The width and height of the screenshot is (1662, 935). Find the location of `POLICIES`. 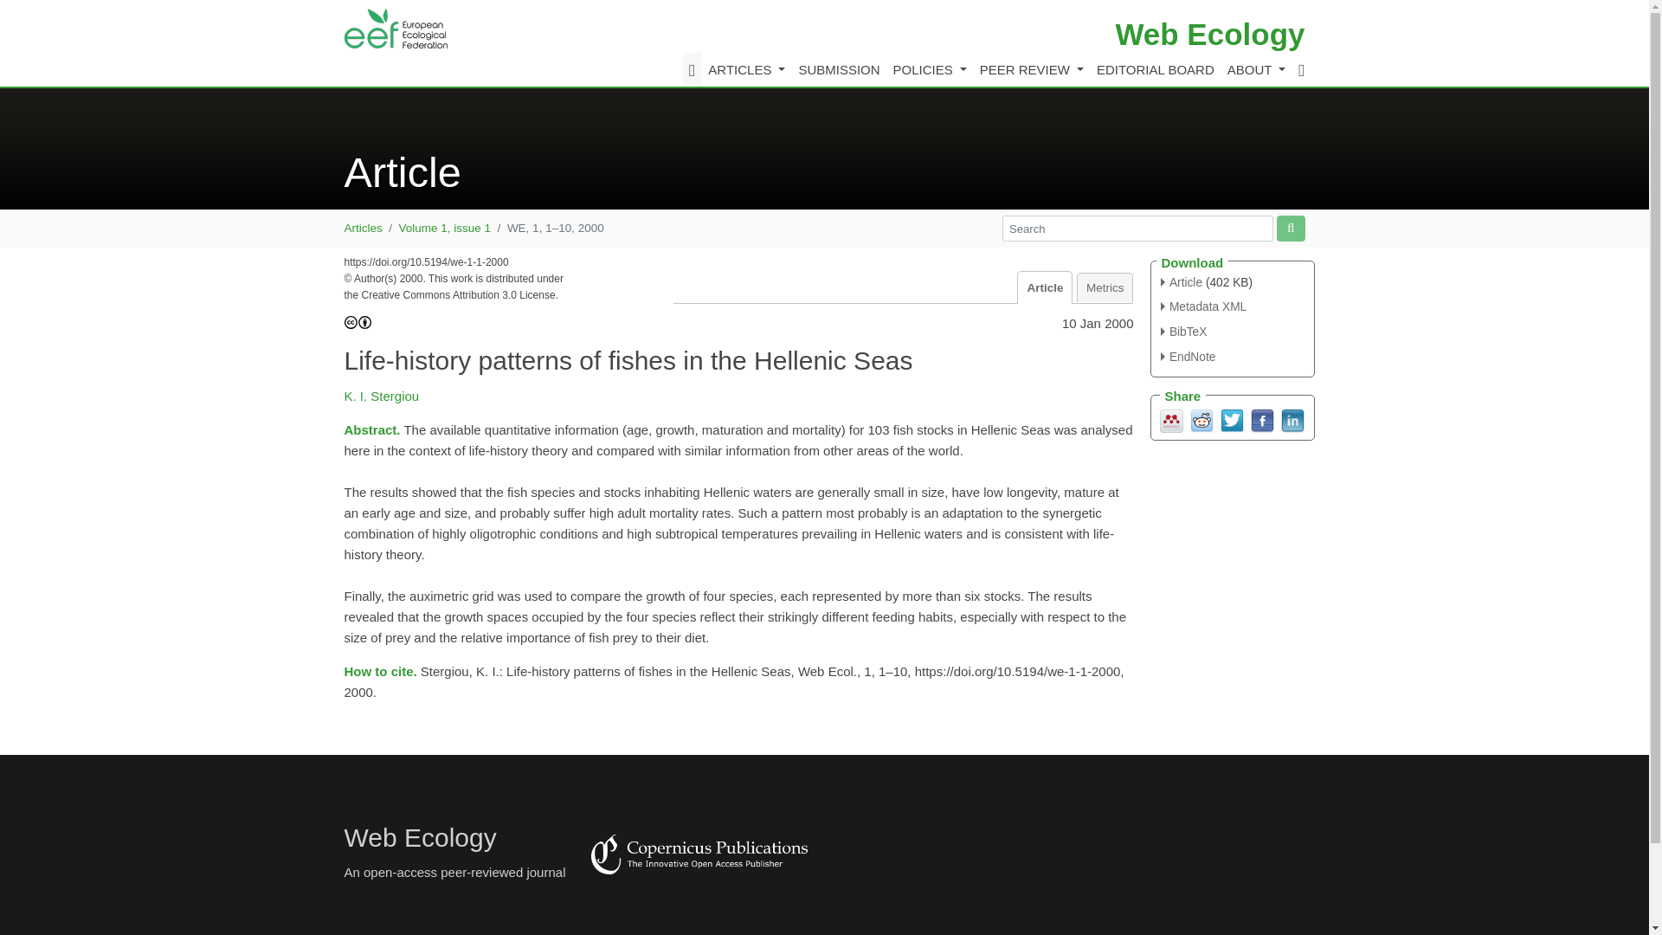

POLICIES is located at coordinates (929, 69).